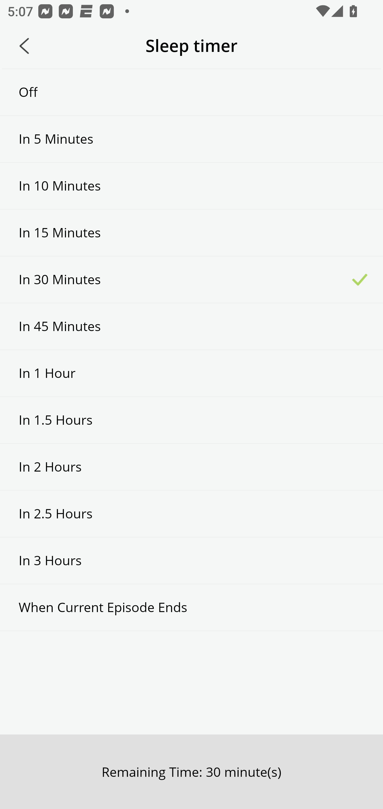 The height and width of the screenshot is (809, 383). Describe the element at coordinates (191, 560) in the screenshot. I see `In 3 Hours` at that location.